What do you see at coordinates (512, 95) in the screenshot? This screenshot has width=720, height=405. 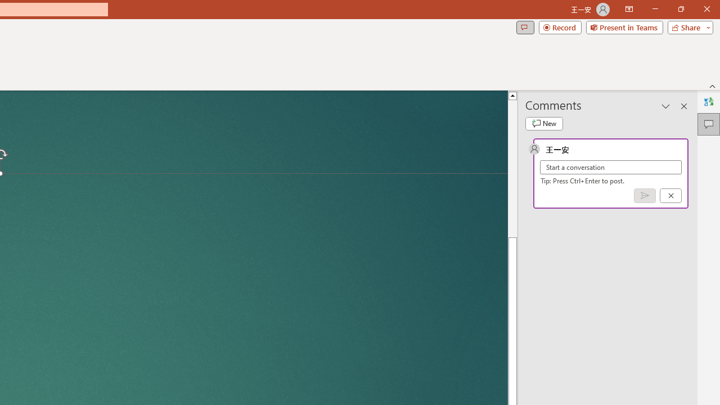 I see `Line up` at bounding box center [512, 95].